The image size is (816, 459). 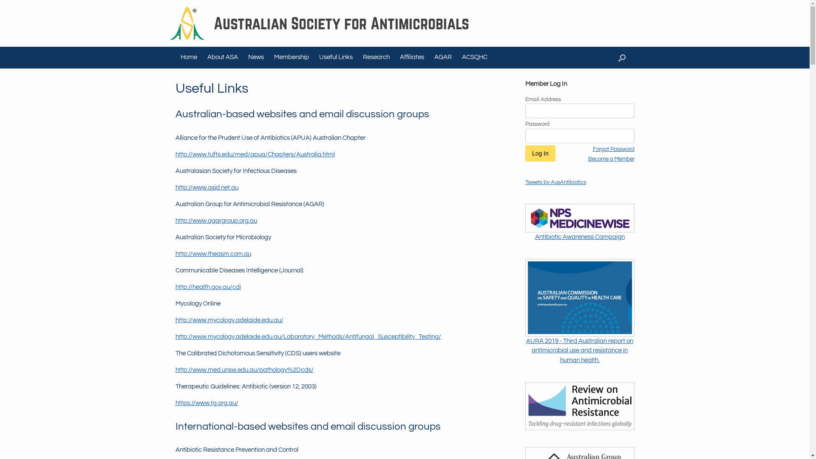 What do you see at coordinates (320, 23) in the screenshot?
I see `Australian Society for Antimicrobials` at bounding box center [320, 23].